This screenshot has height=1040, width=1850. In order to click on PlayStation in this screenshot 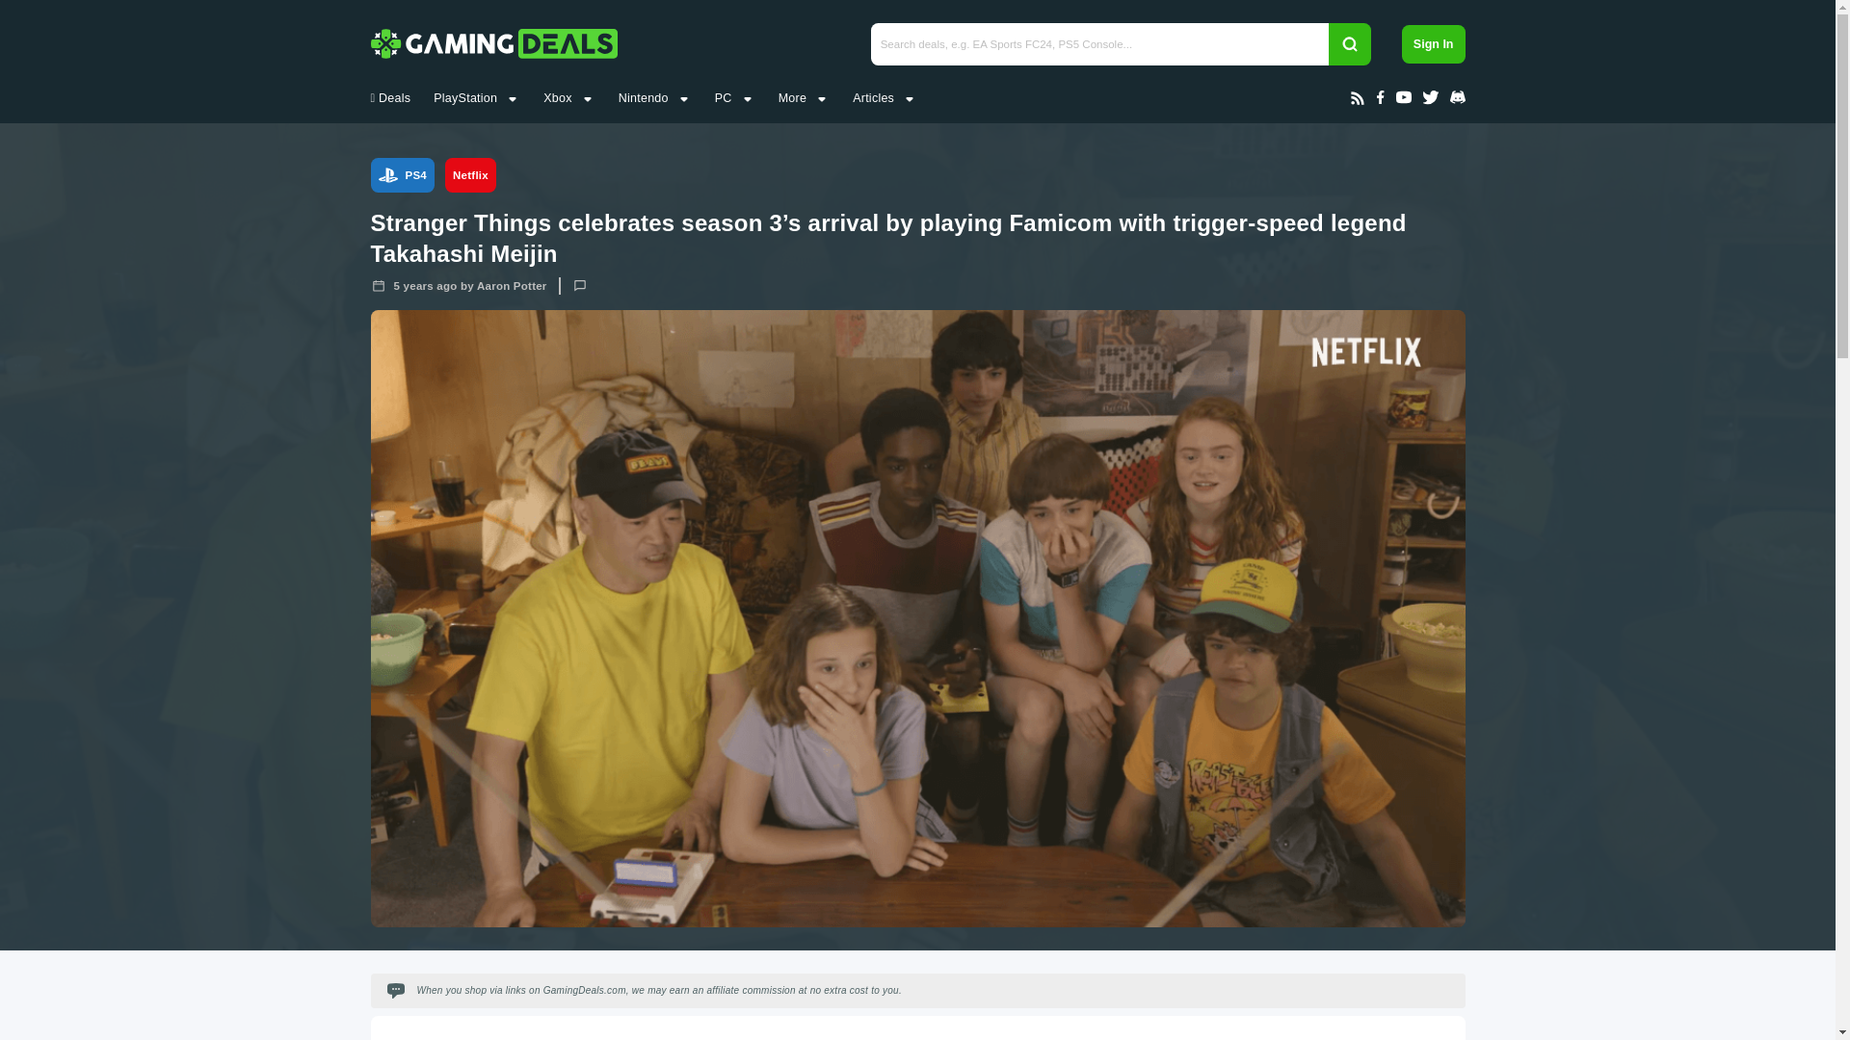, I will do `click(464, 98)`.